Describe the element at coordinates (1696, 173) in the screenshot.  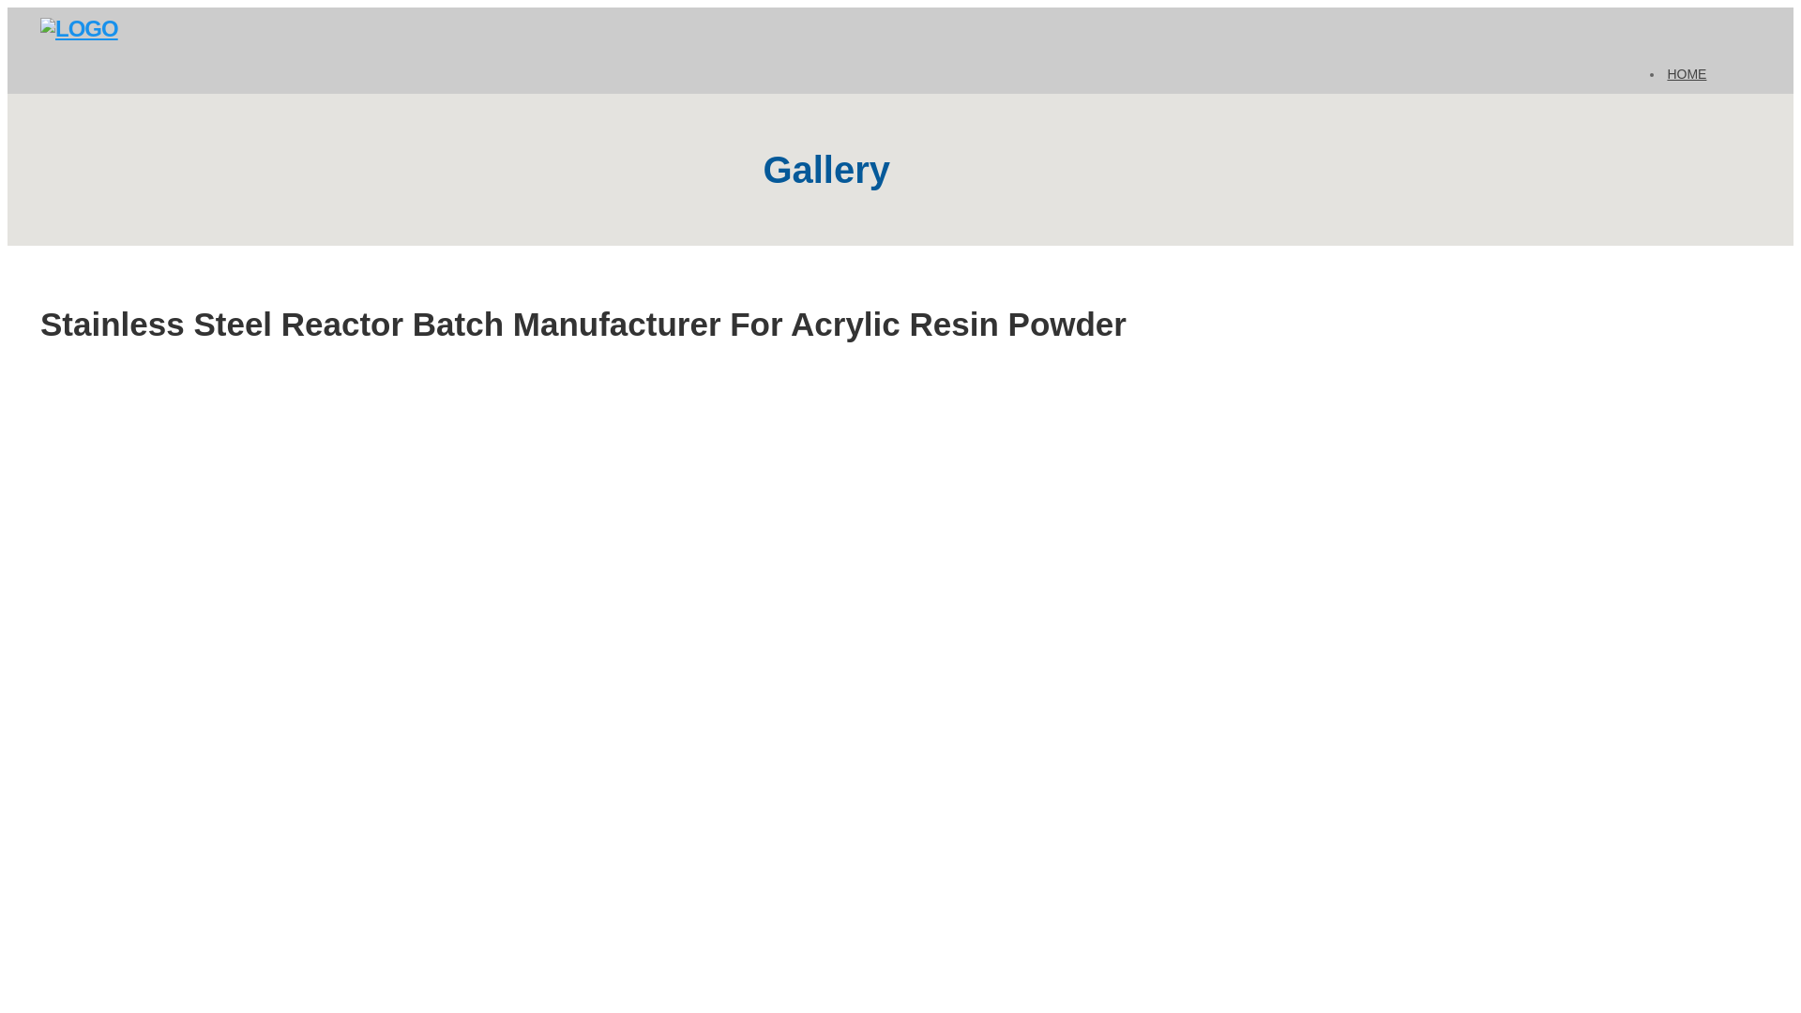
I see `GALLERY` at that location.